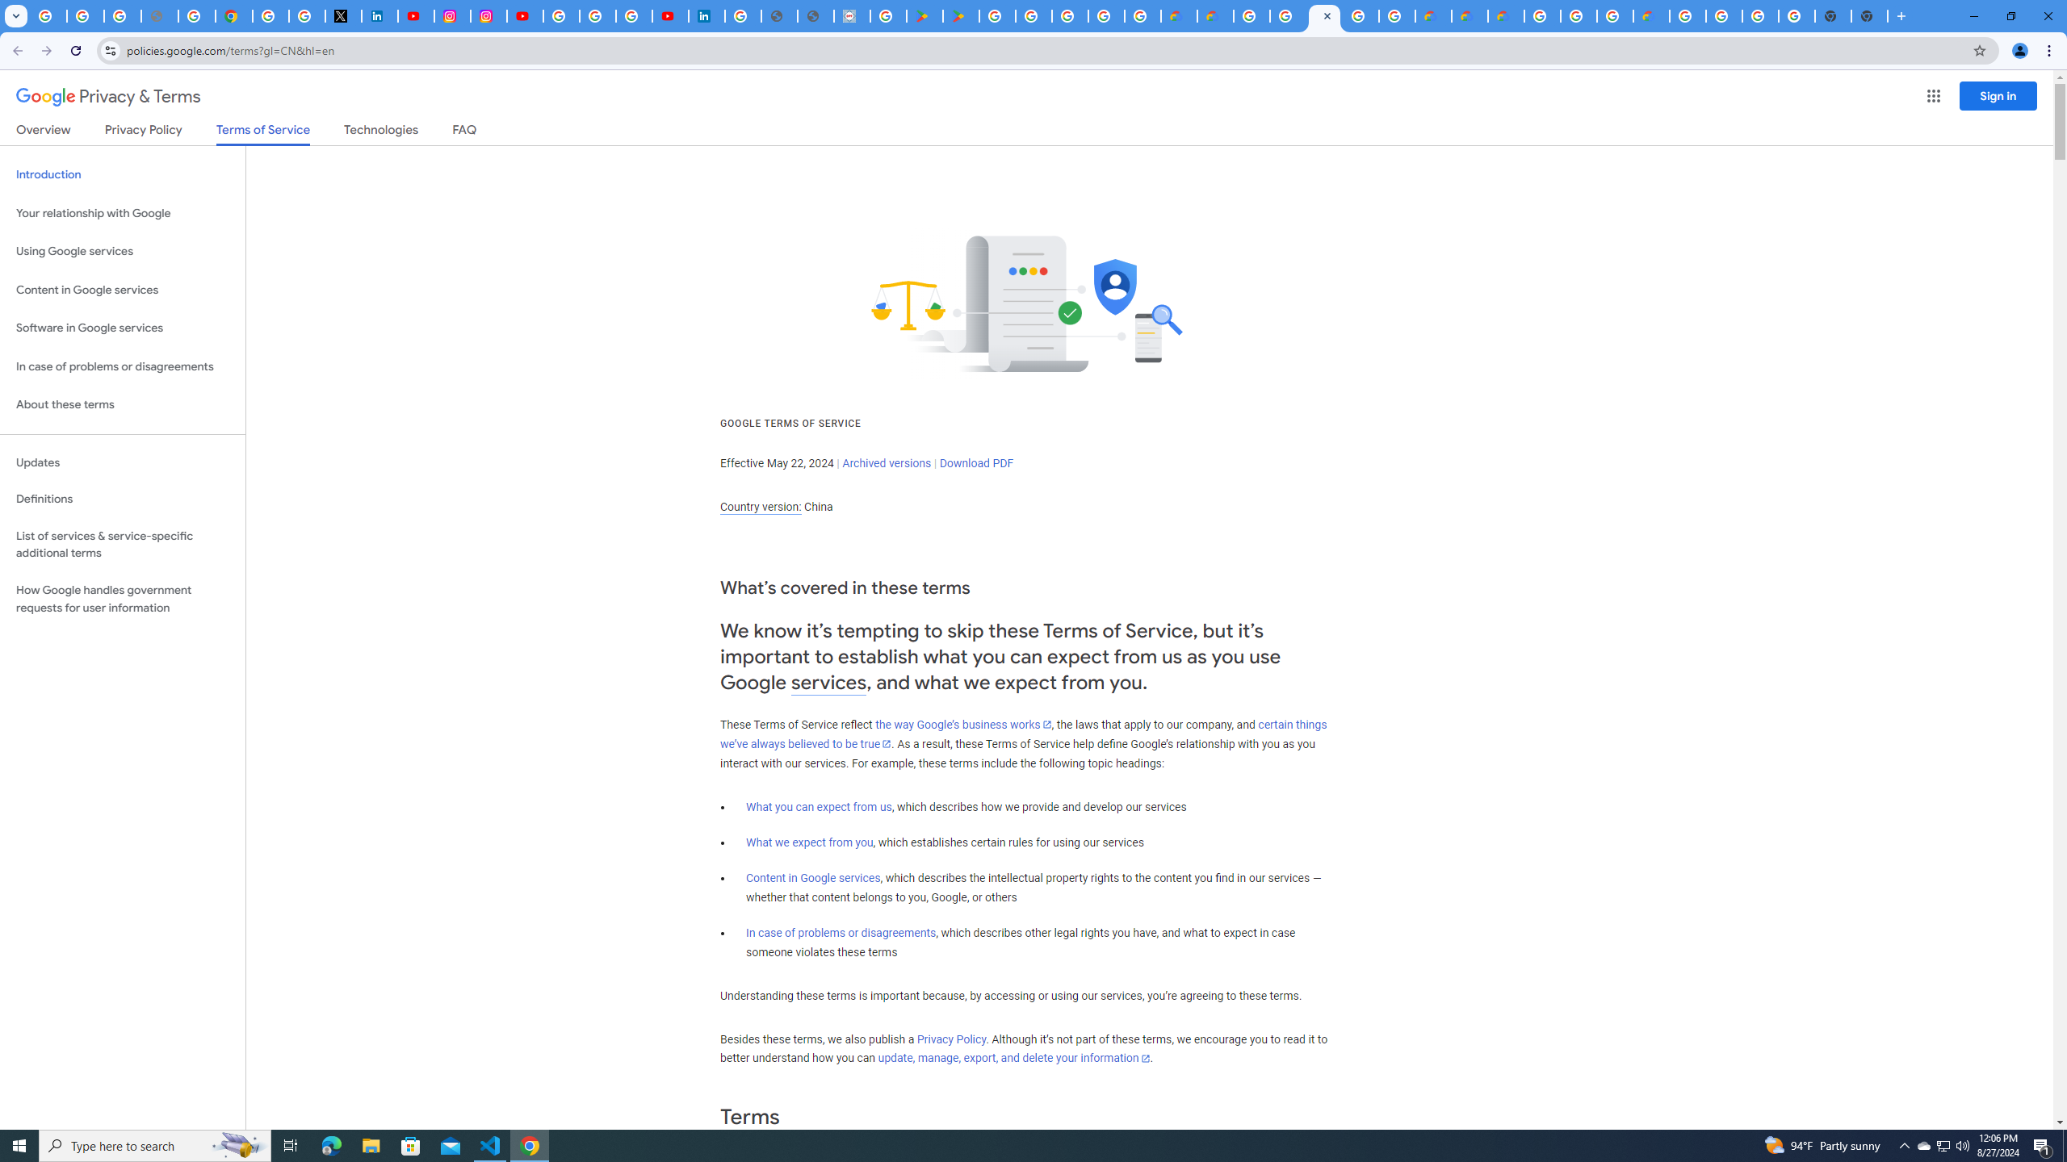  I want to click on support.google.com - Network error, so click(160, 16).